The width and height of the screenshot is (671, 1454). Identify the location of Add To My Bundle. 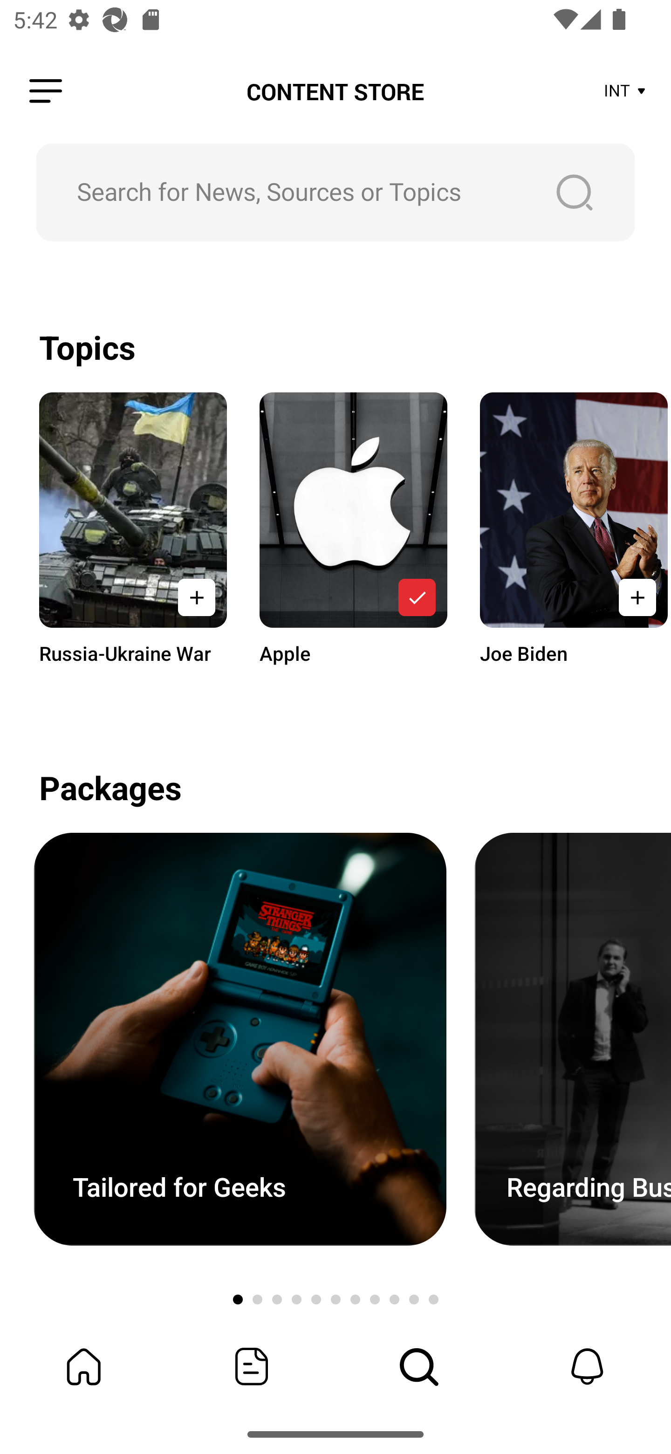
(635, 597).